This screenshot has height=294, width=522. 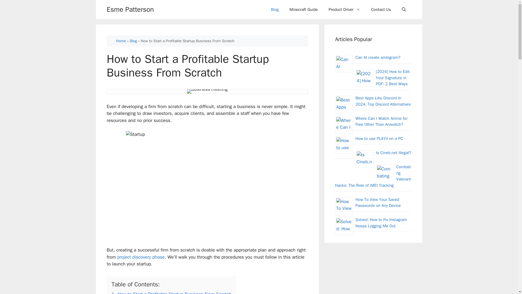 I want to click on Blog, so click(x=275, y=9).